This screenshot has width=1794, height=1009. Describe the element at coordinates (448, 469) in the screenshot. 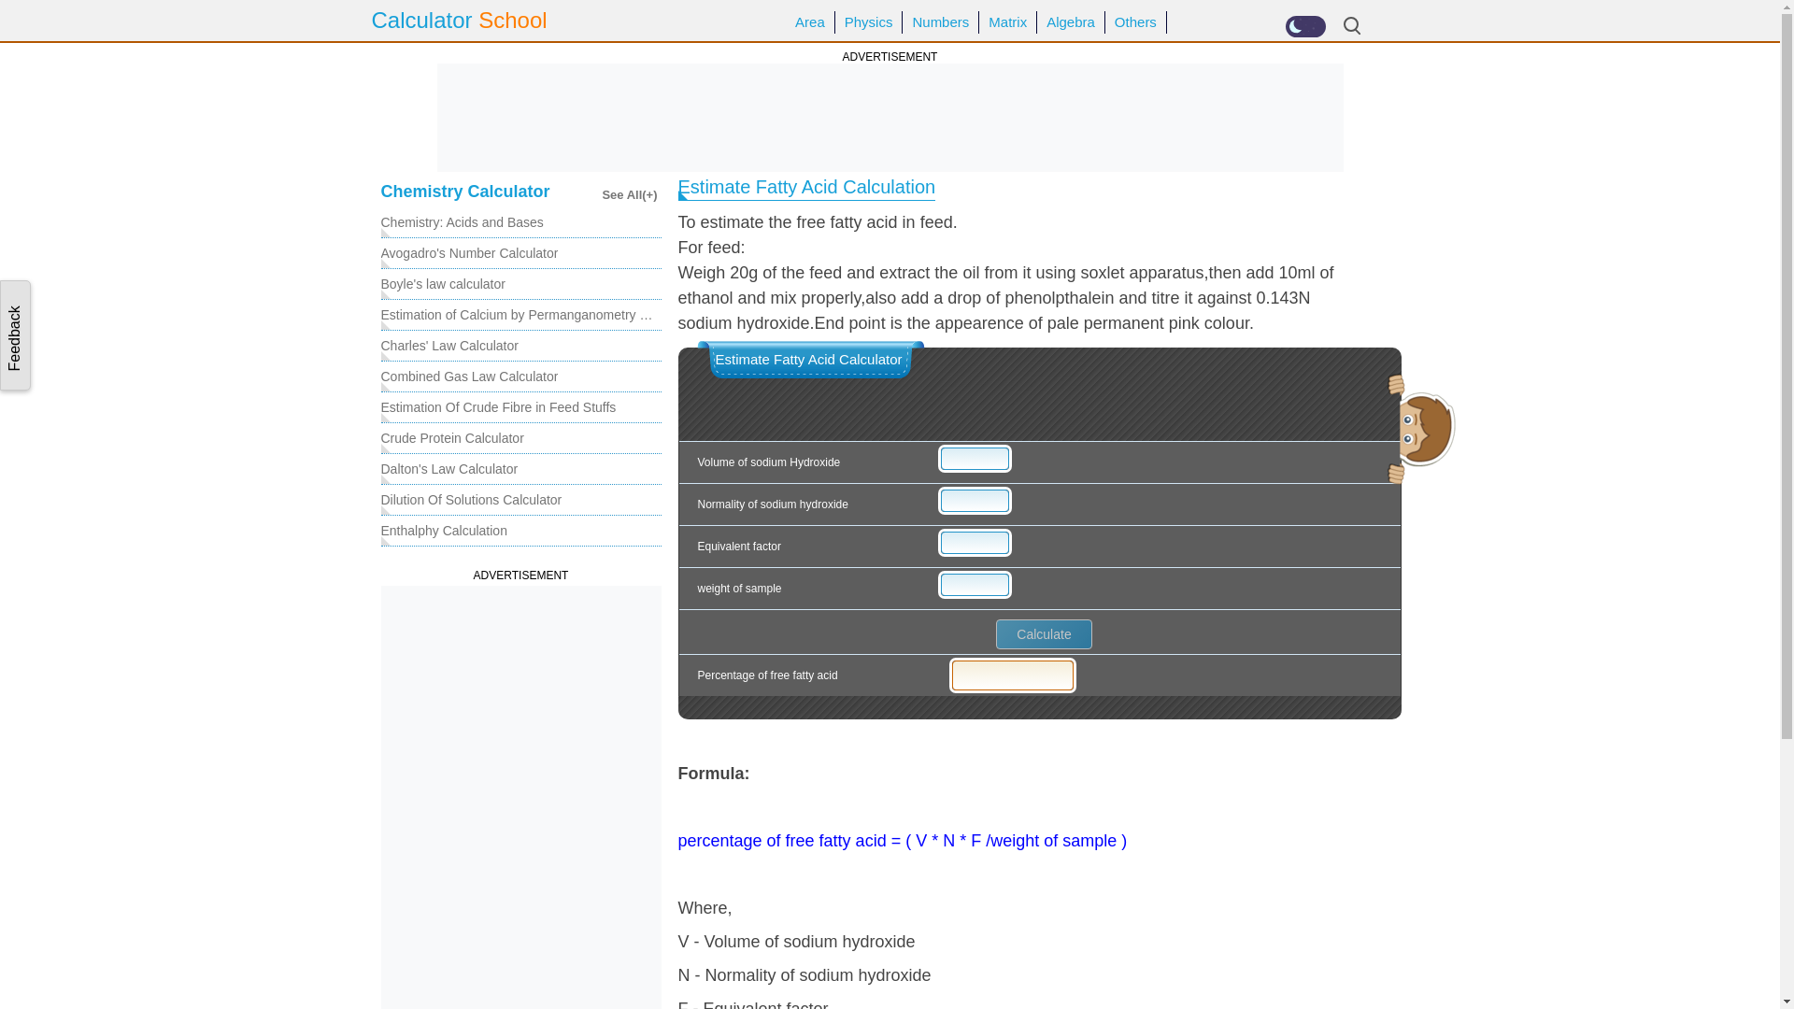

I see `Dalton's Law Calculator` at that location.